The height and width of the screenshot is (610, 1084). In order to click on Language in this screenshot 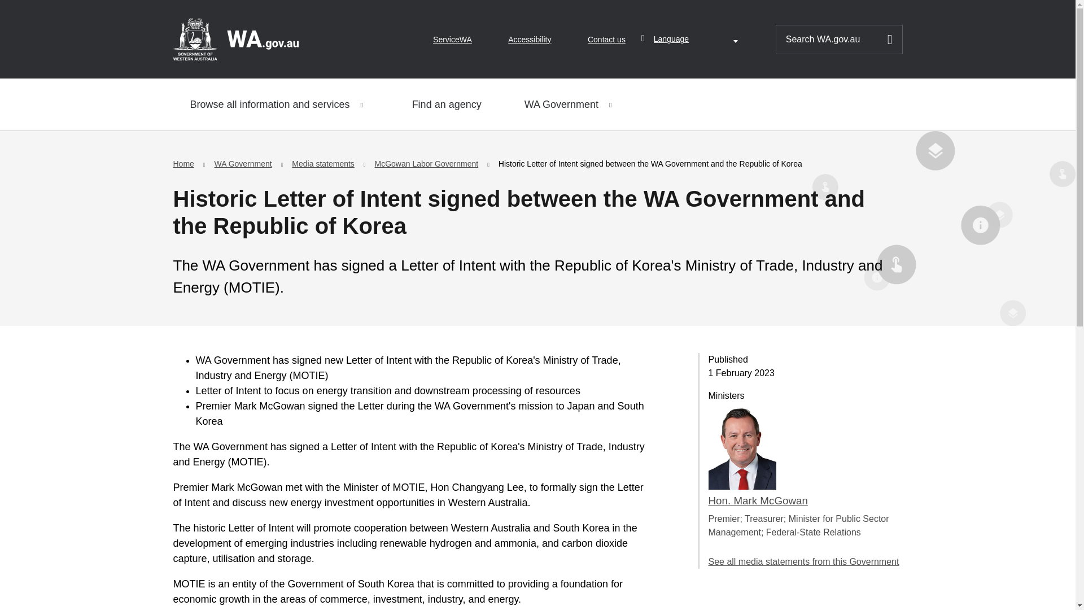, I will do `click(697, 39)`.